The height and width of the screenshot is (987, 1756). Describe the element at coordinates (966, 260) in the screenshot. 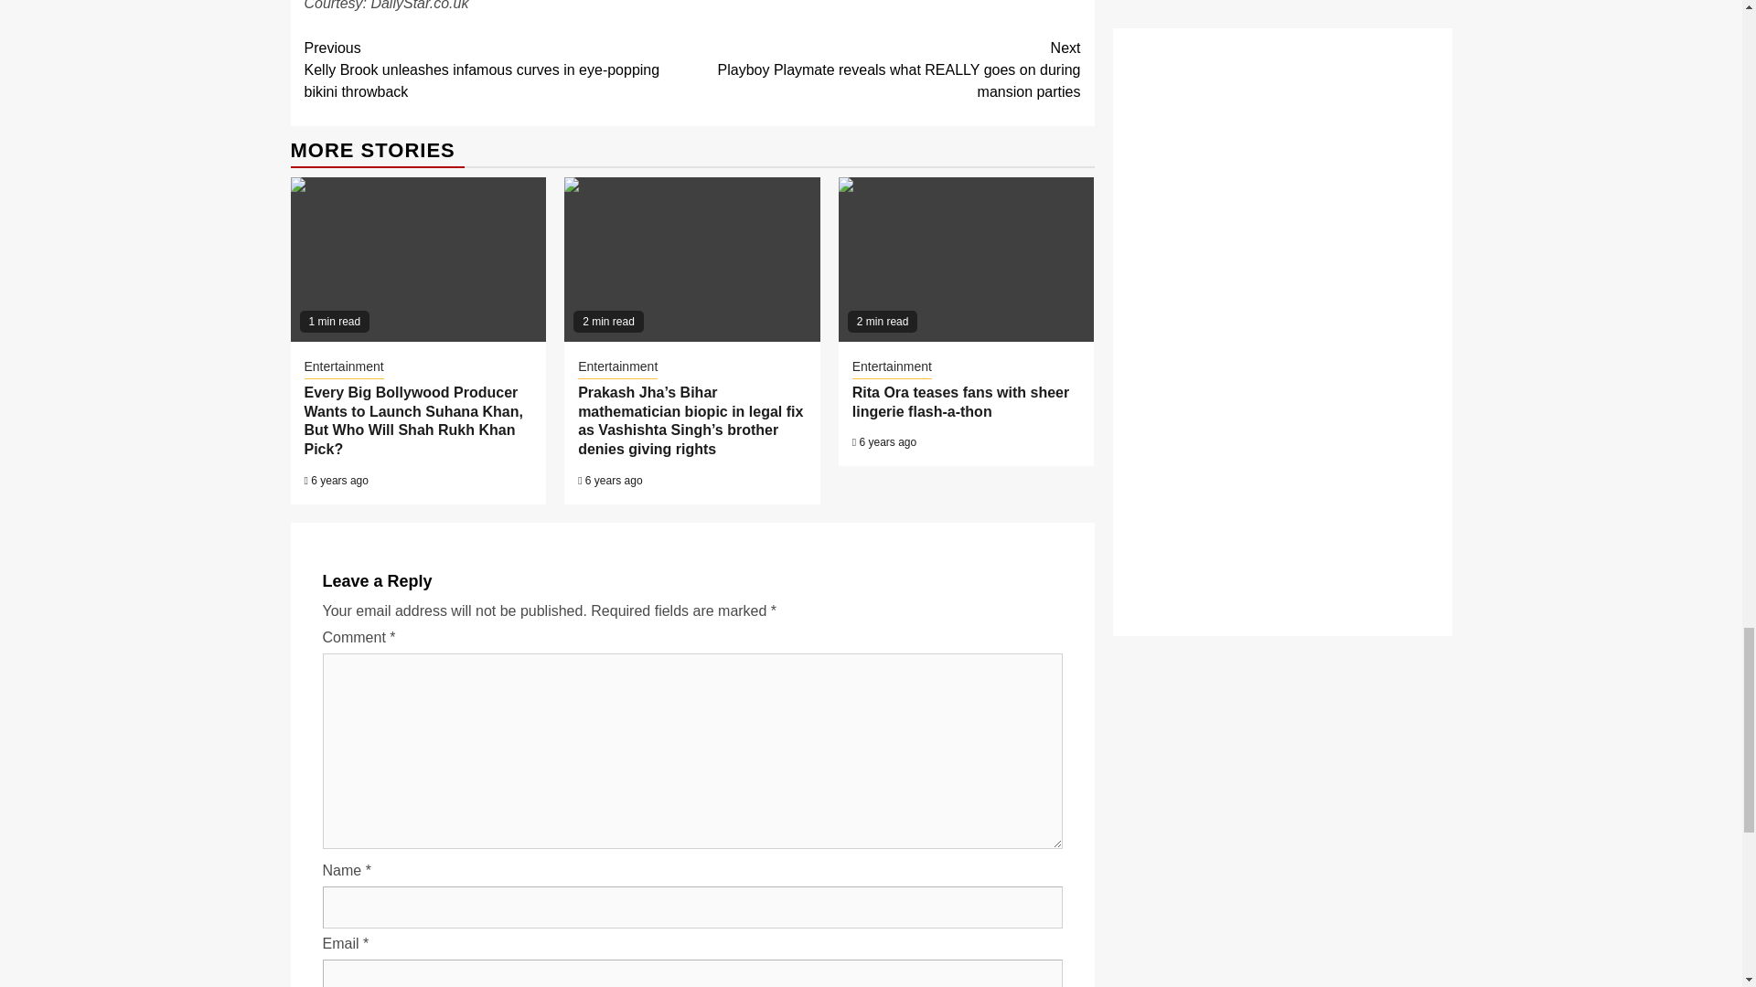

I see `Rita Ora teases fans with sheer lingerie flash-a-thon` at that location.